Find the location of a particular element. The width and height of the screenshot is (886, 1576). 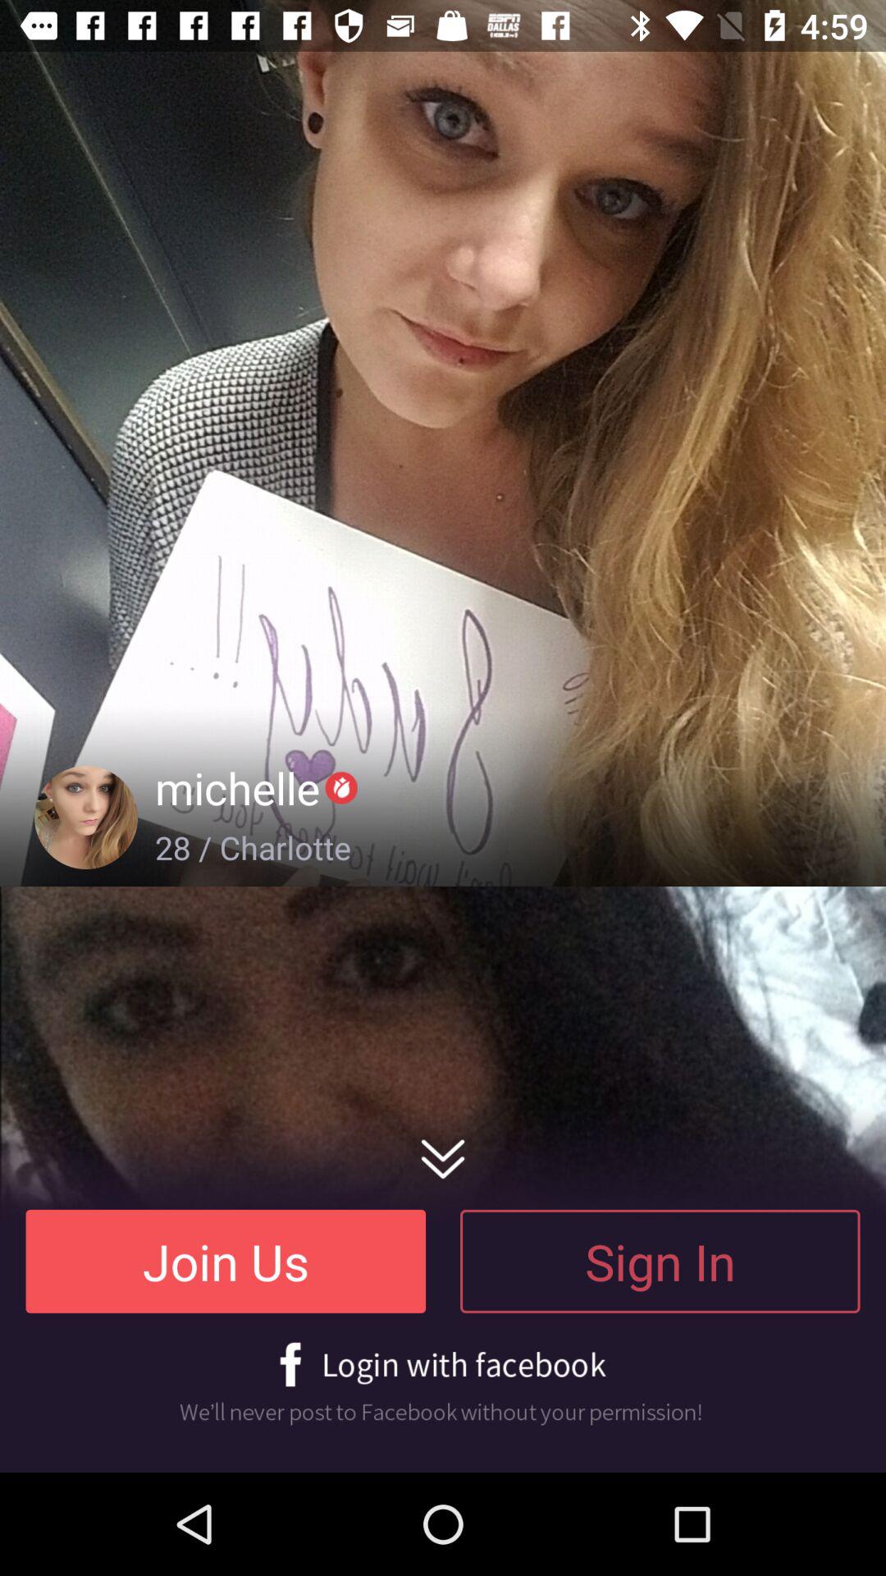

login facebook is located at coordinates (443, 1384).